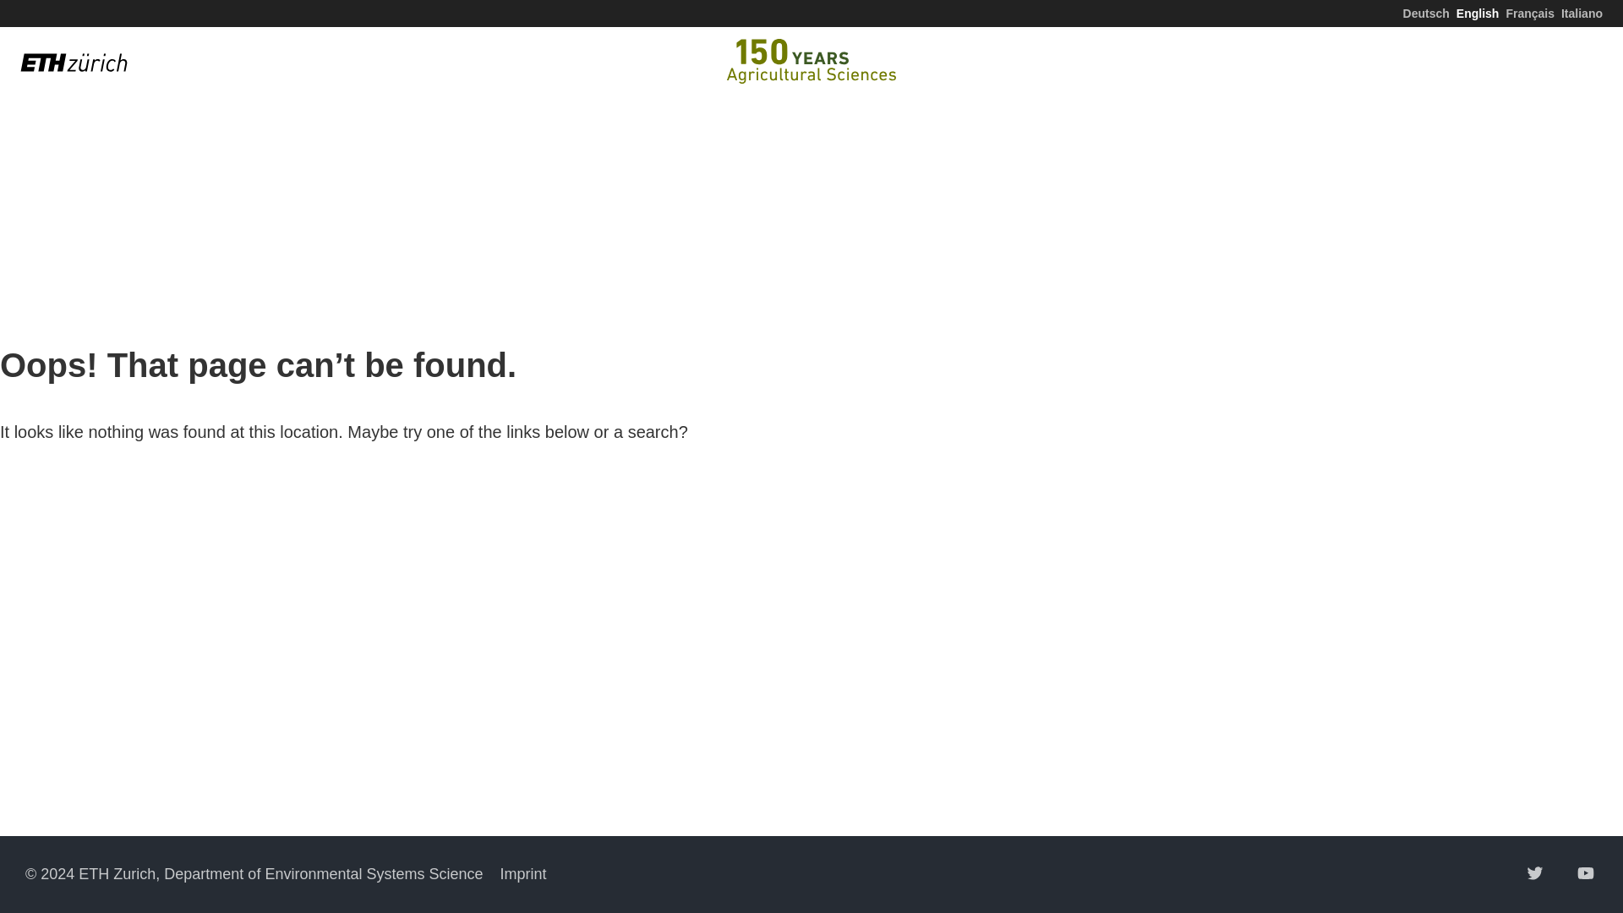  Describe the element at coordinates (1582, 13) in the screenshot. I see `Italiano` at that location.